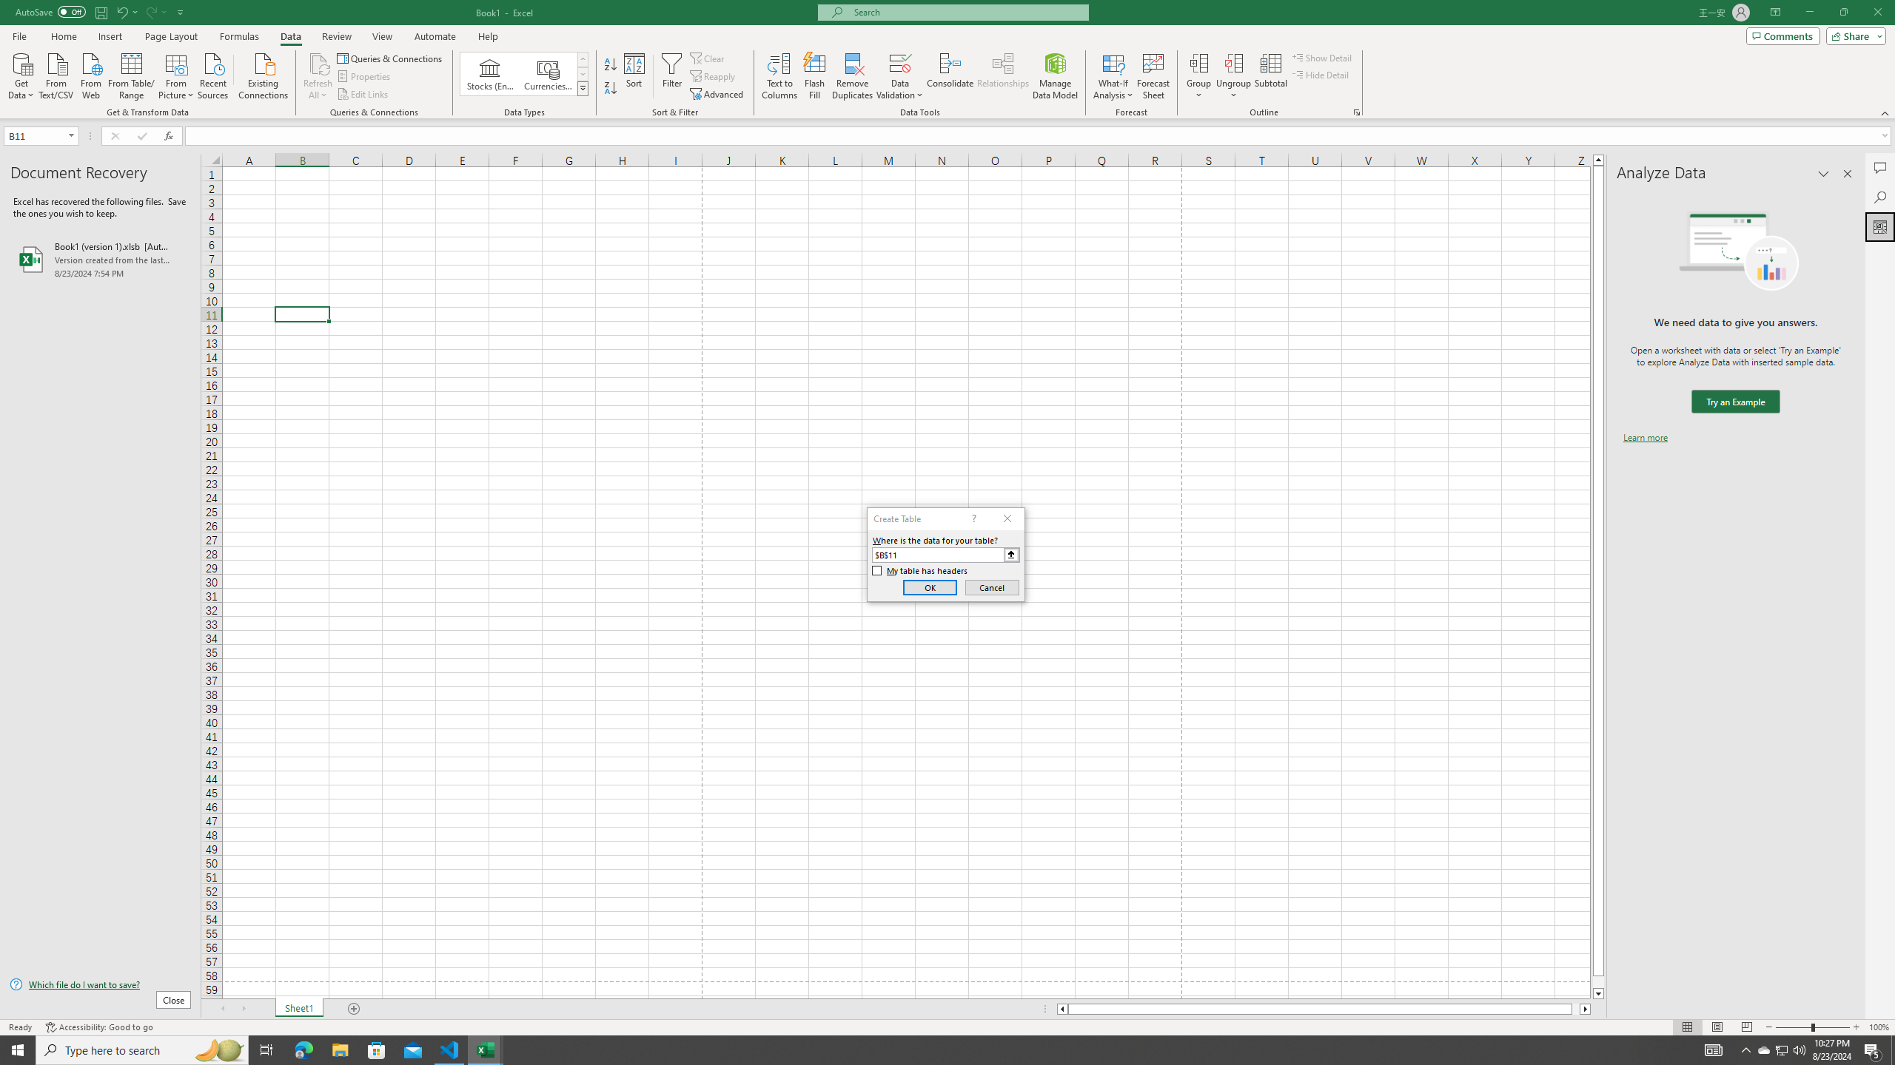  What do you see at coordinates (708, 58) in the screenshot?
I see `Clear` at bounding box center [708, 58].